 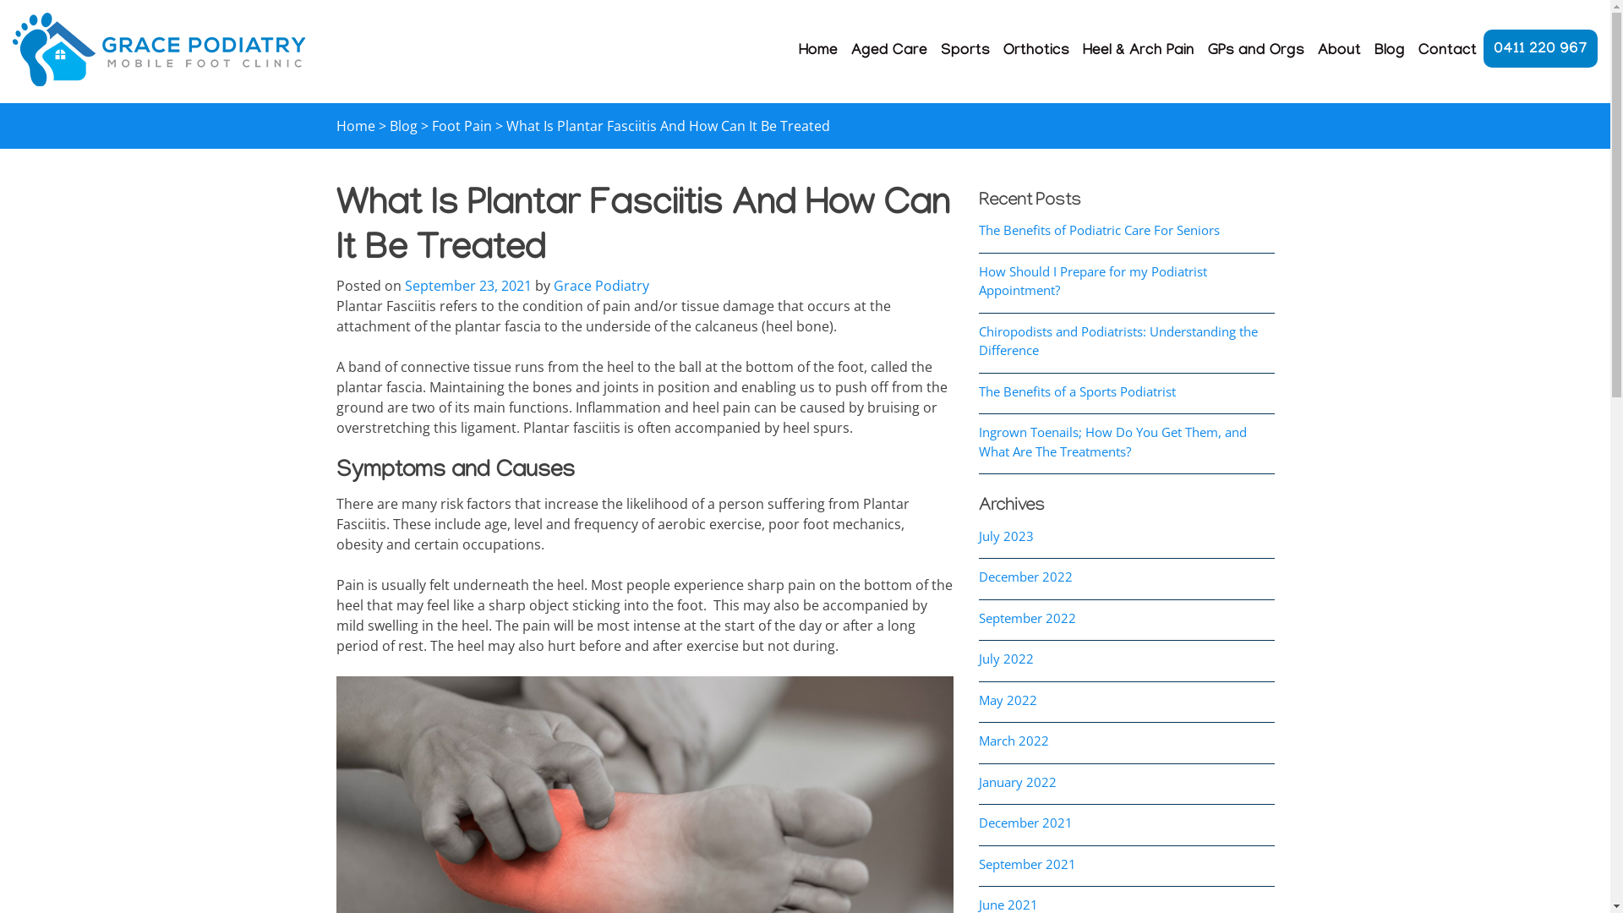 I want to click on Home, so click(x=356, y=126).